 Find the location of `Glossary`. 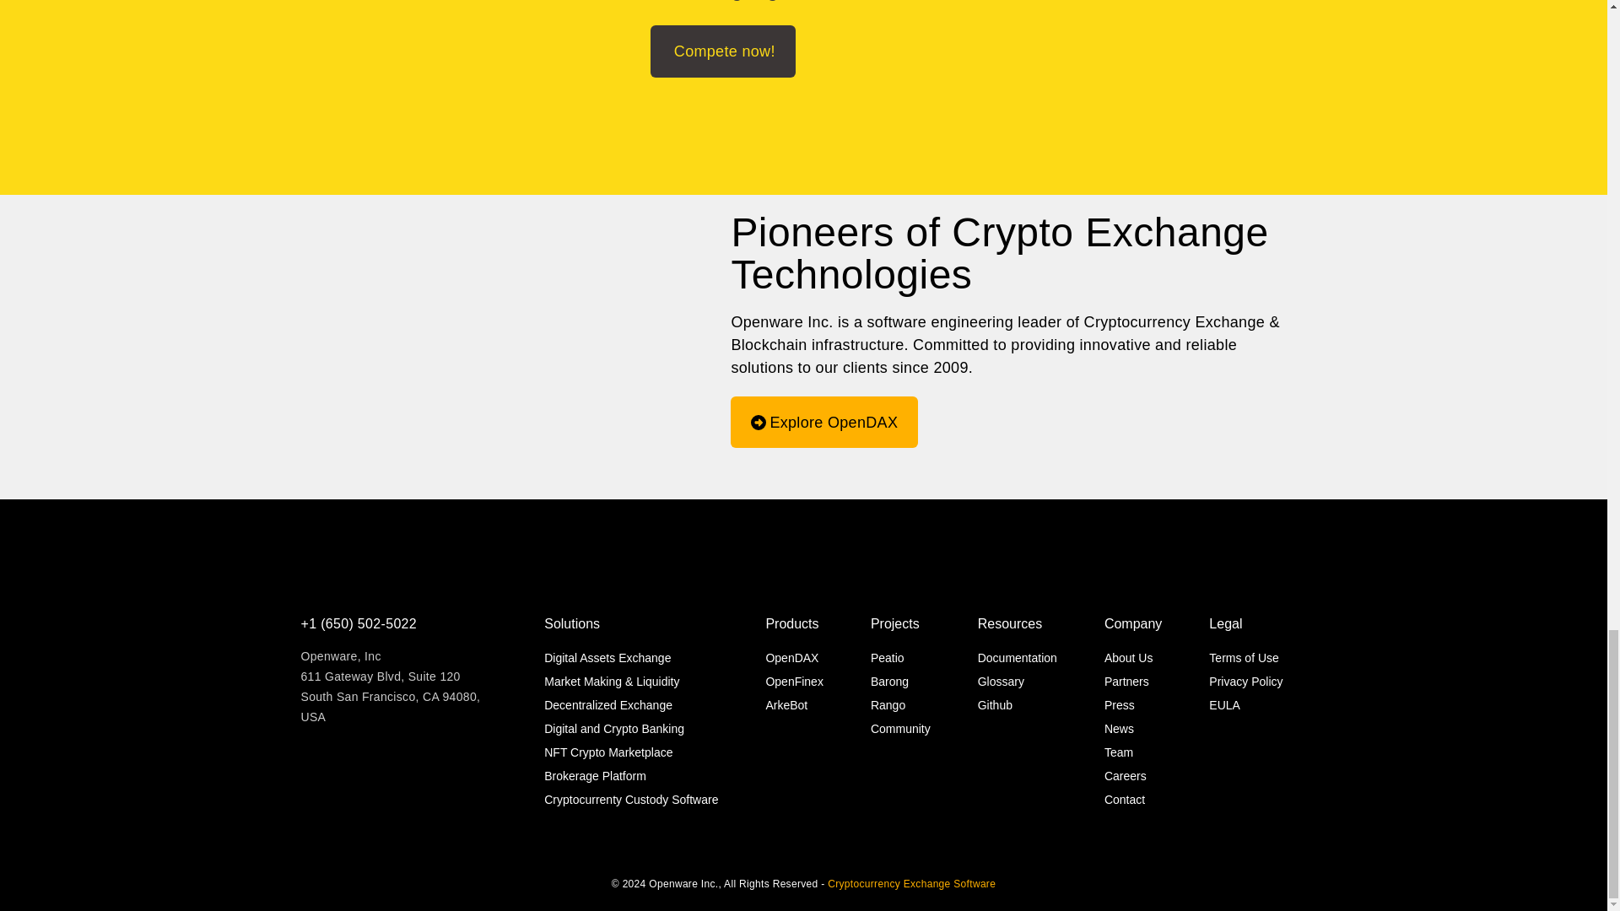

Glossary is located at coordinates (1018, 681).